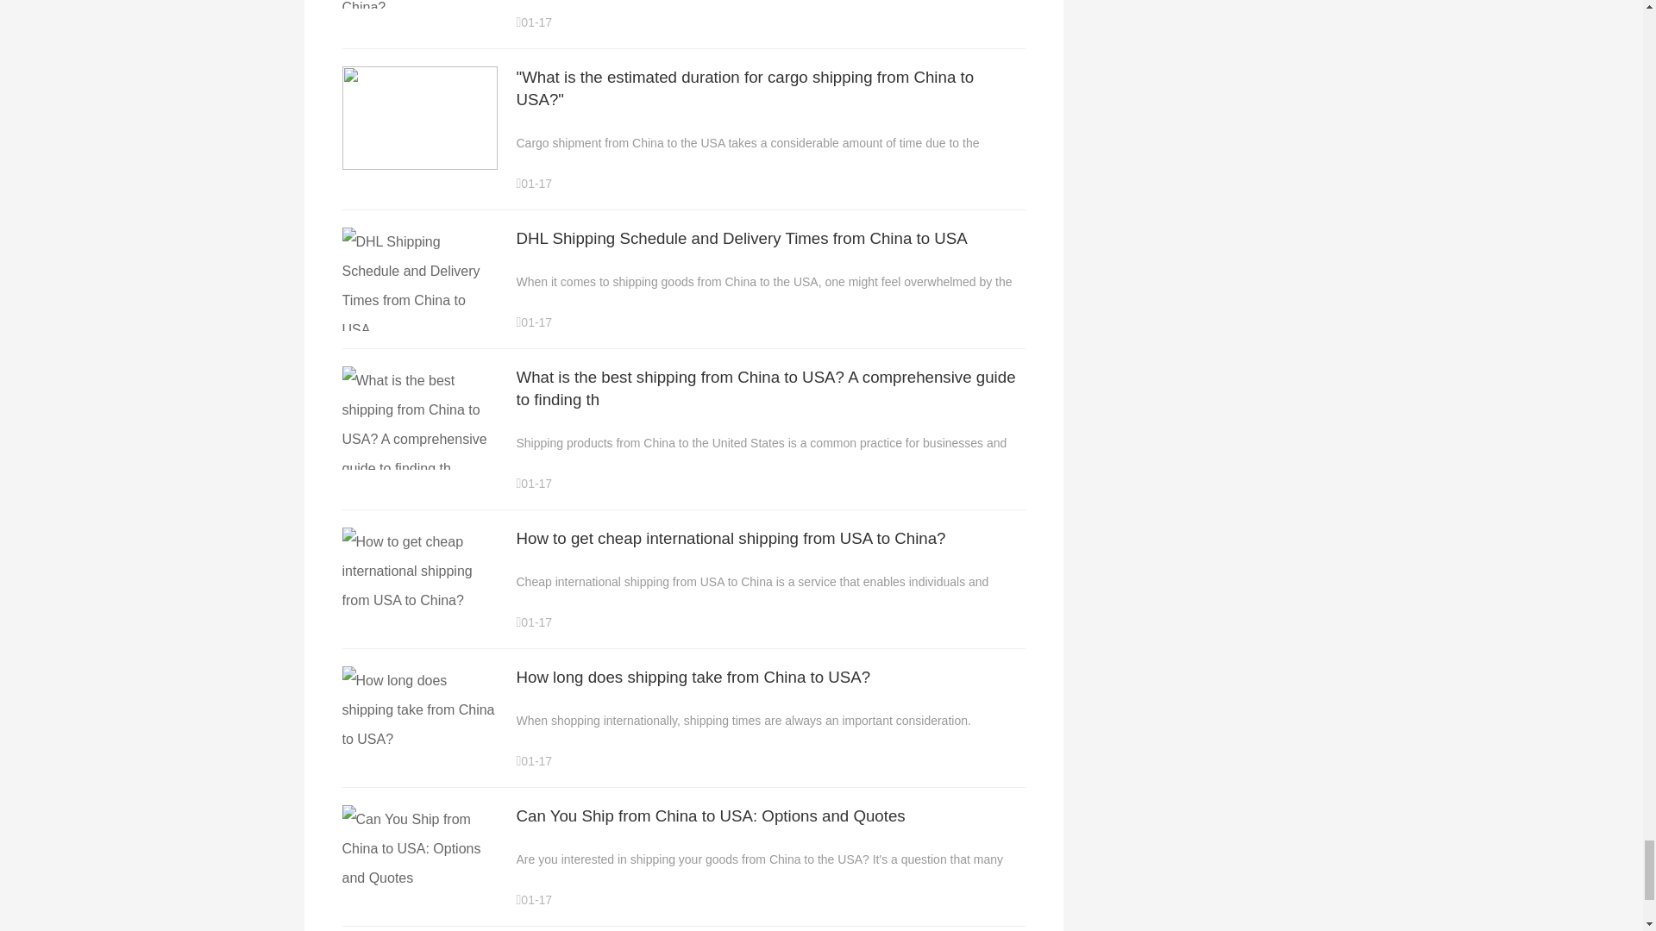 The width and height of the screenshot is (1656, 931). I want to click on Can You Ship from China to USA: Options and Quotes, so click(709, 815).